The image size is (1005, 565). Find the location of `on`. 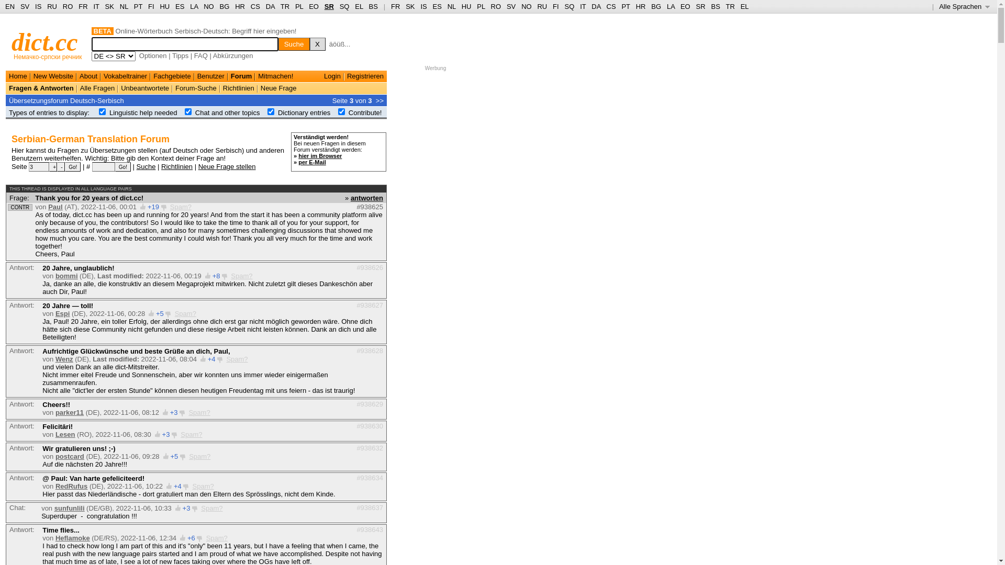

on is located at coordinates (271, 112).